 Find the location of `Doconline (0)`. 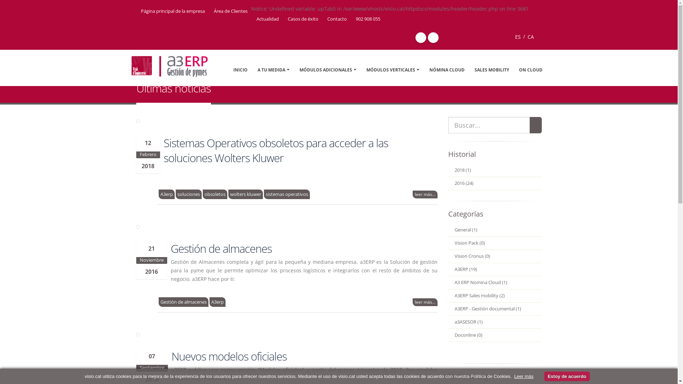

Doconline (0) is located at coordinates (495, 336).